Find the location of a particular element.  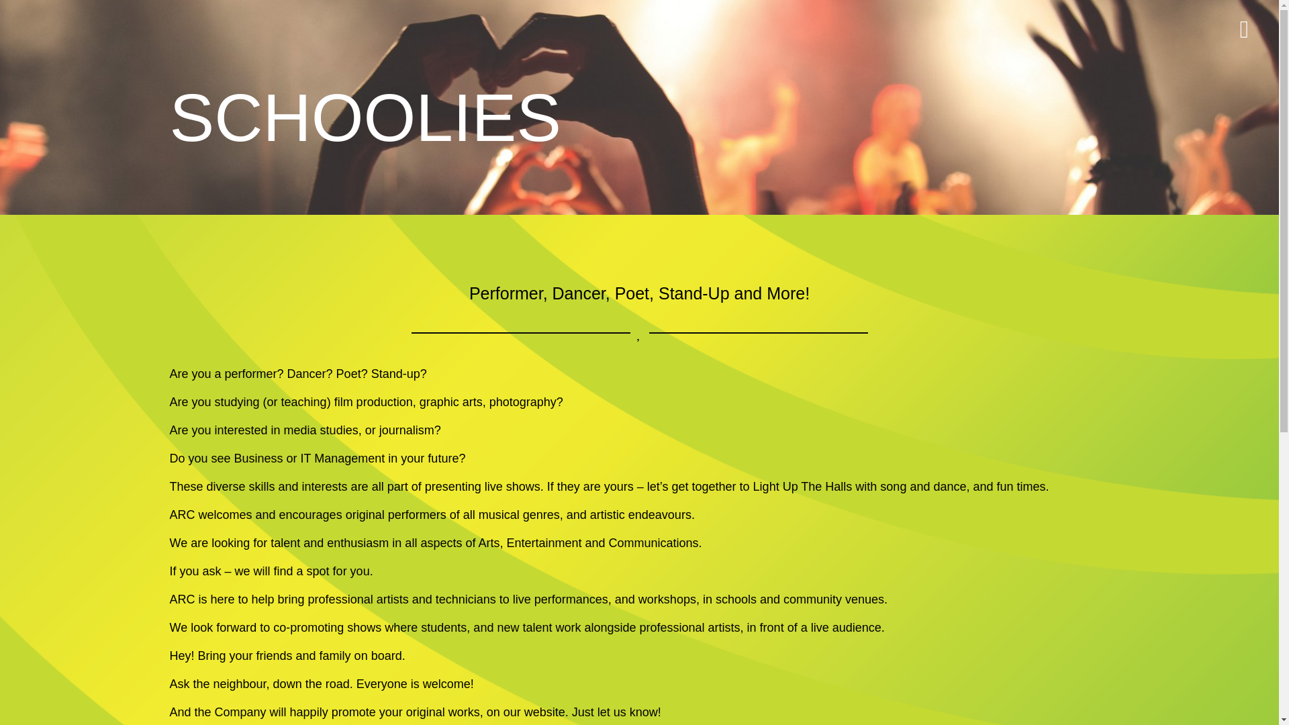

Archives is located at coordinates (679, 611).